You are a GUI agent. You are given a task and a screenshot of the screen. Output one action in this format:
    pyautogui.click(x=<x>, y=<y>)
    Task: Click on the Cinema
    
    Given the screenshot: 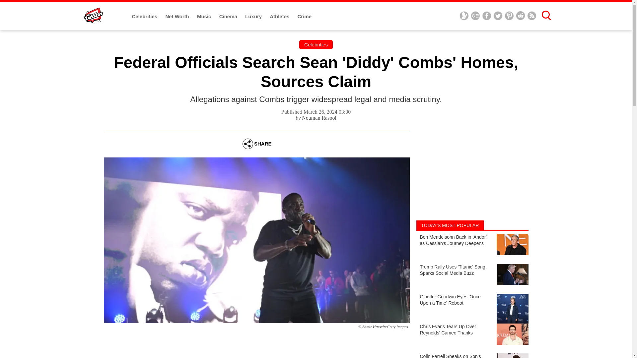 What is the action you would take?
    pyautogui.click(x=229, y=17)
    